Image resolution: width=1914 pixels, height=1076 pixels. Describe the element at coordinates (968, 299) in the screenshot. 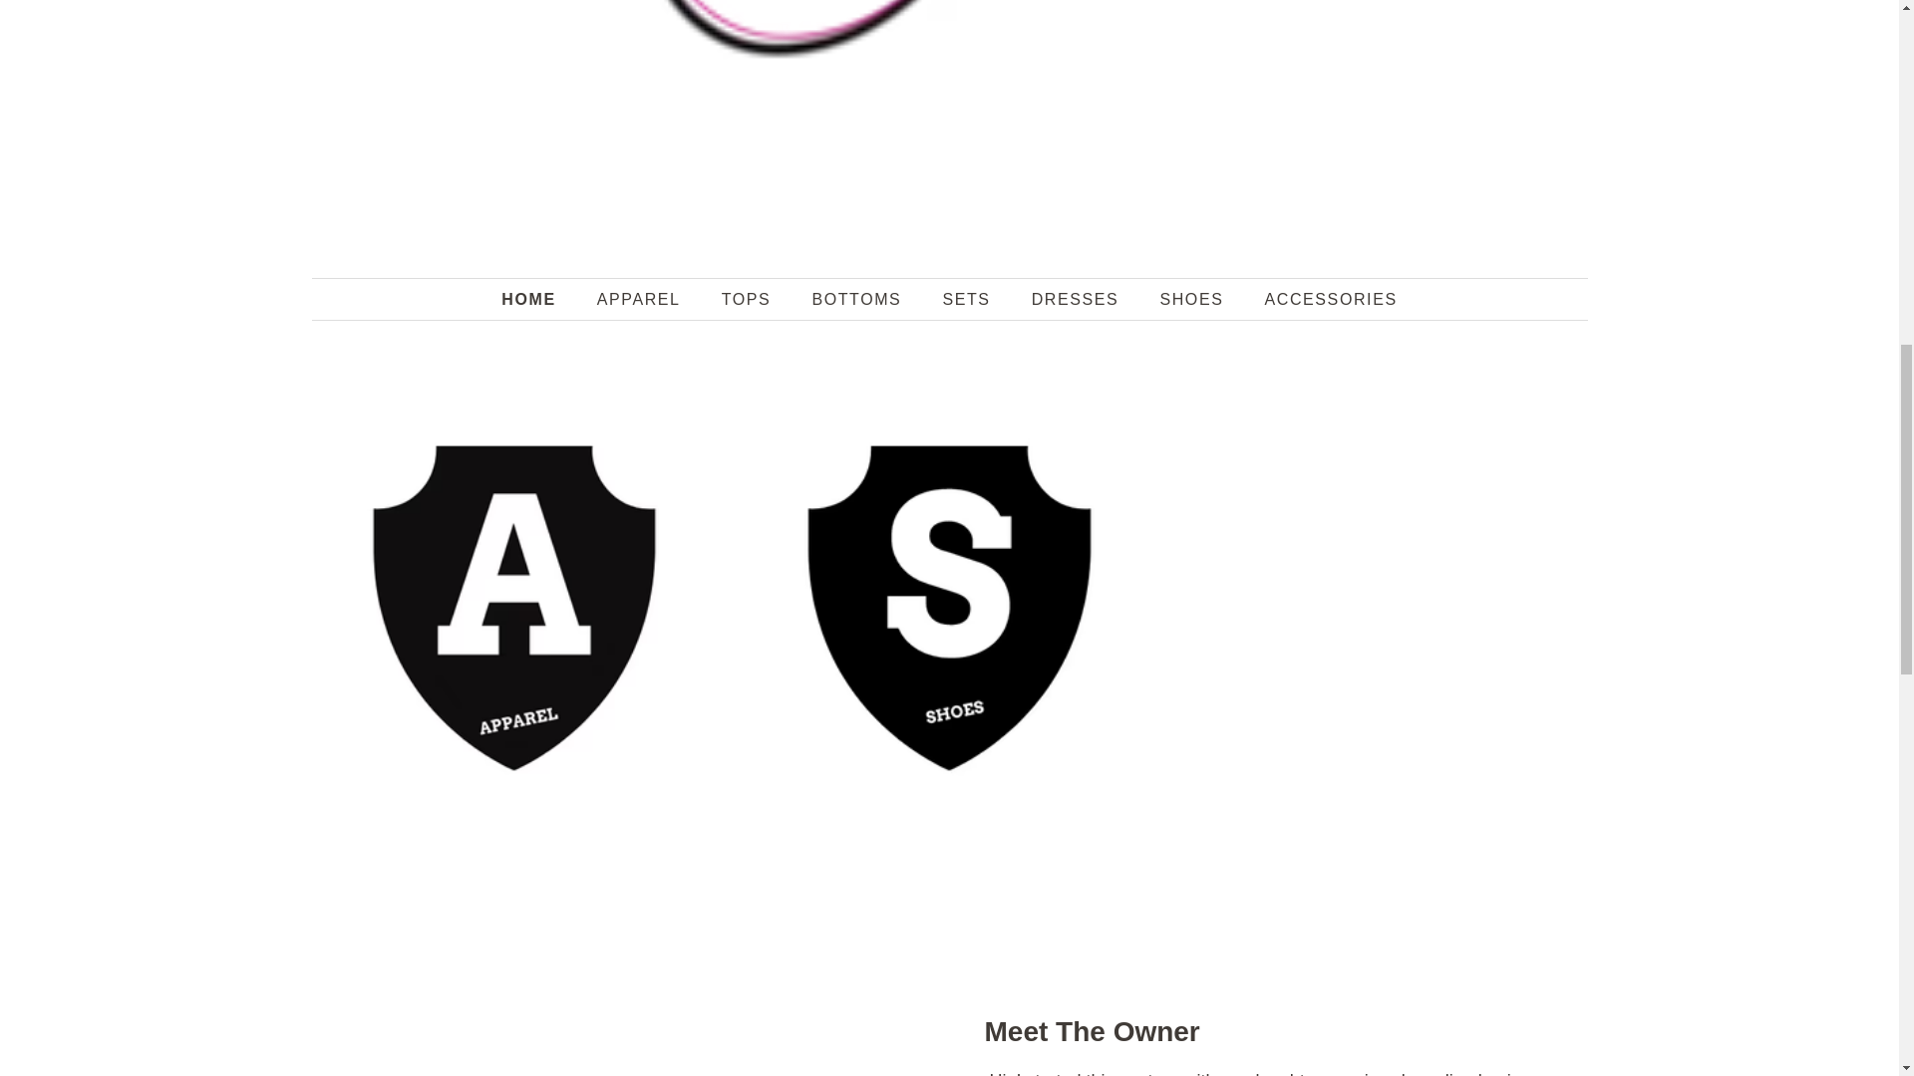

I see `SETS` at that location.